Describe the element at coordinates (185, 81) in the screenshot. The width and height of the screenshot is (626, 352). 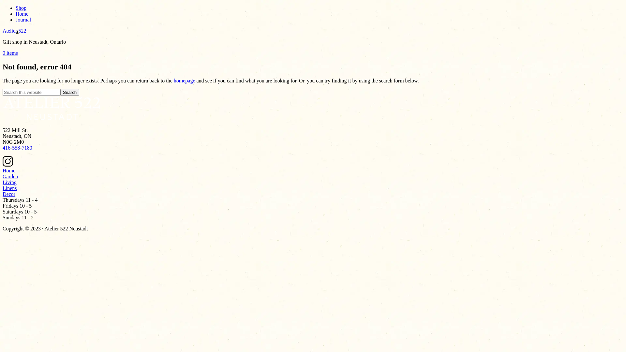
I see `homepage` at that location.